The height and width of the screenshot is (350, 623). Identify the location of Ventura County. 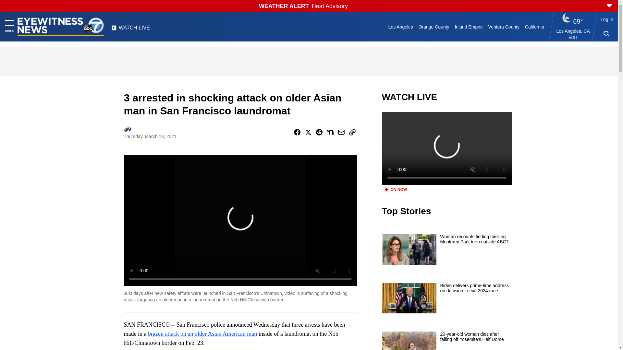
(504, 27).